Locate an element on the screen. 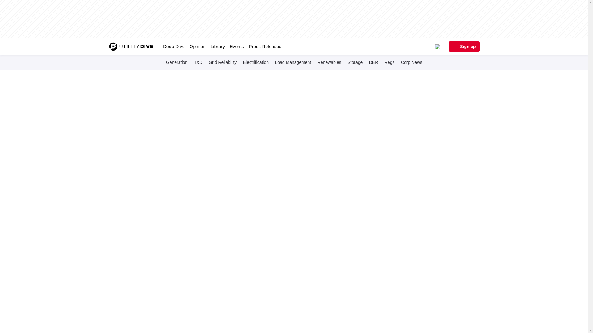 The width and height of the screenshot is (593, 333). Opinion is located at coordinates (198, 46).